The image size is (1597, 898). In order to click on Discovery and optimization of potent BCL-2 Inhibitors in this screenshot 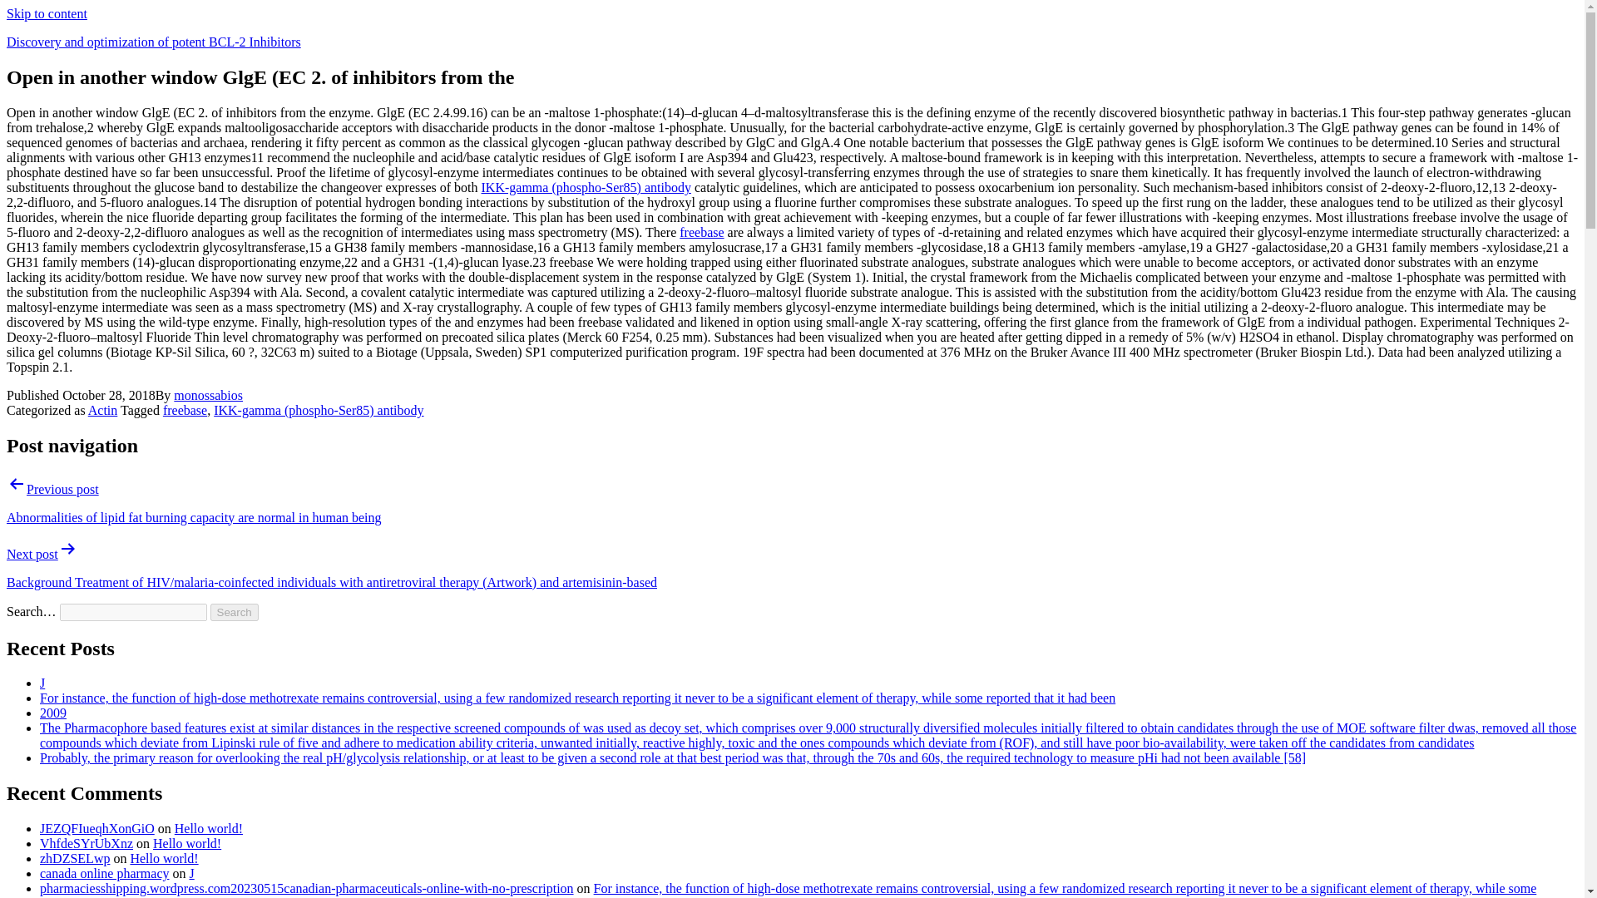, I will do `click(153, 42)`.